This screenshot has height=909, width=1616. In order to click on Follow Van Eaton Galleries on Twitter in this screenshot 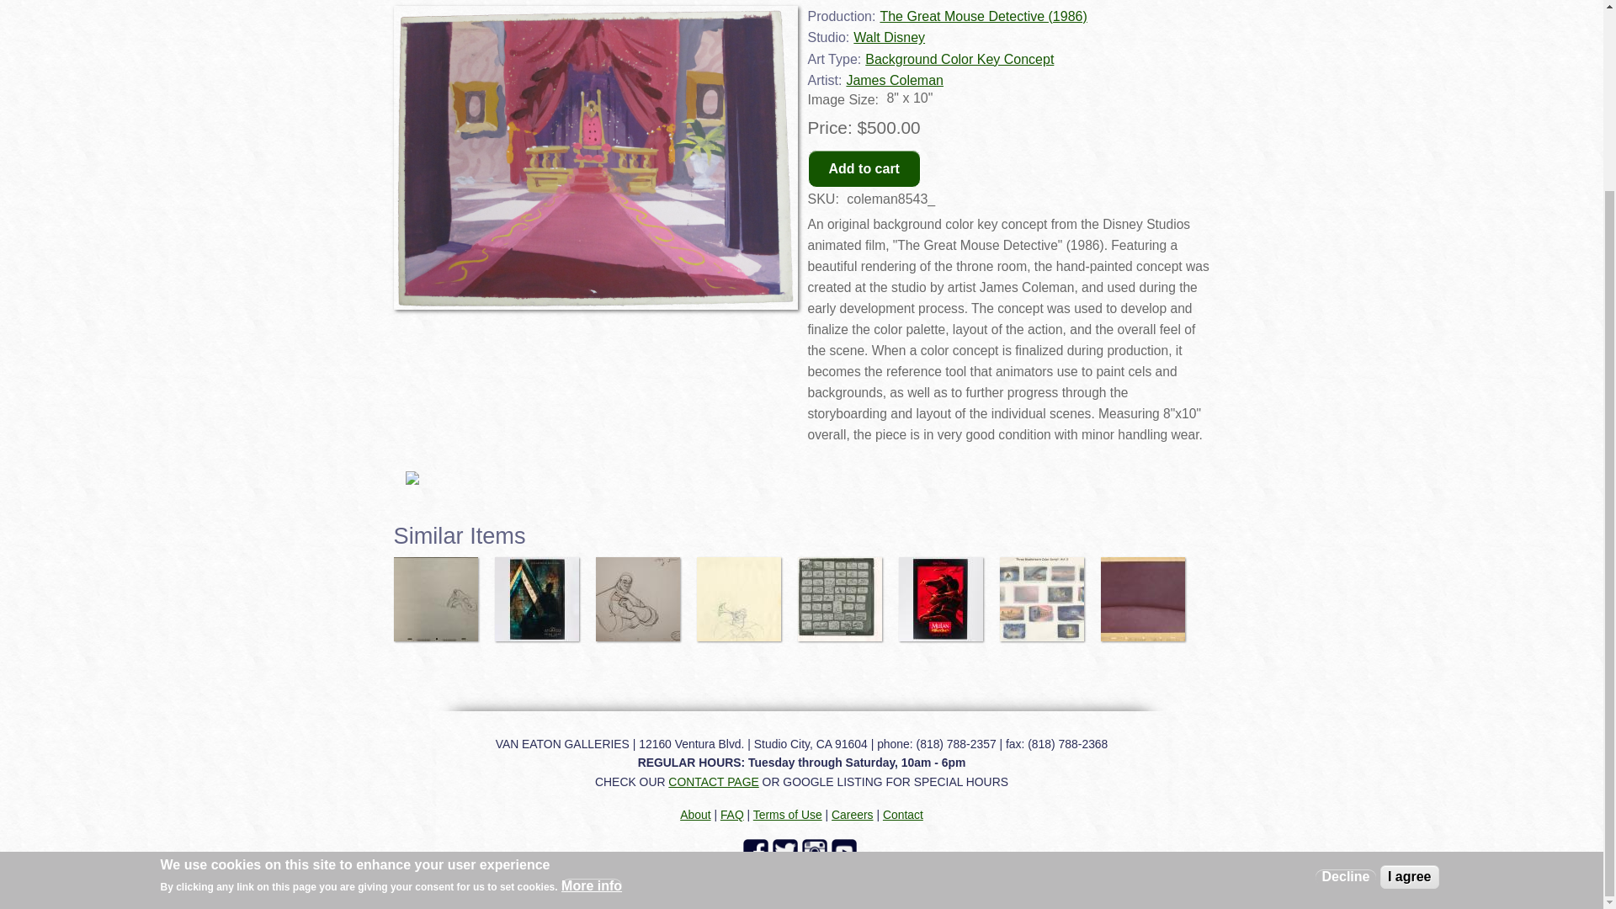, I will do `click(786, 851)`.